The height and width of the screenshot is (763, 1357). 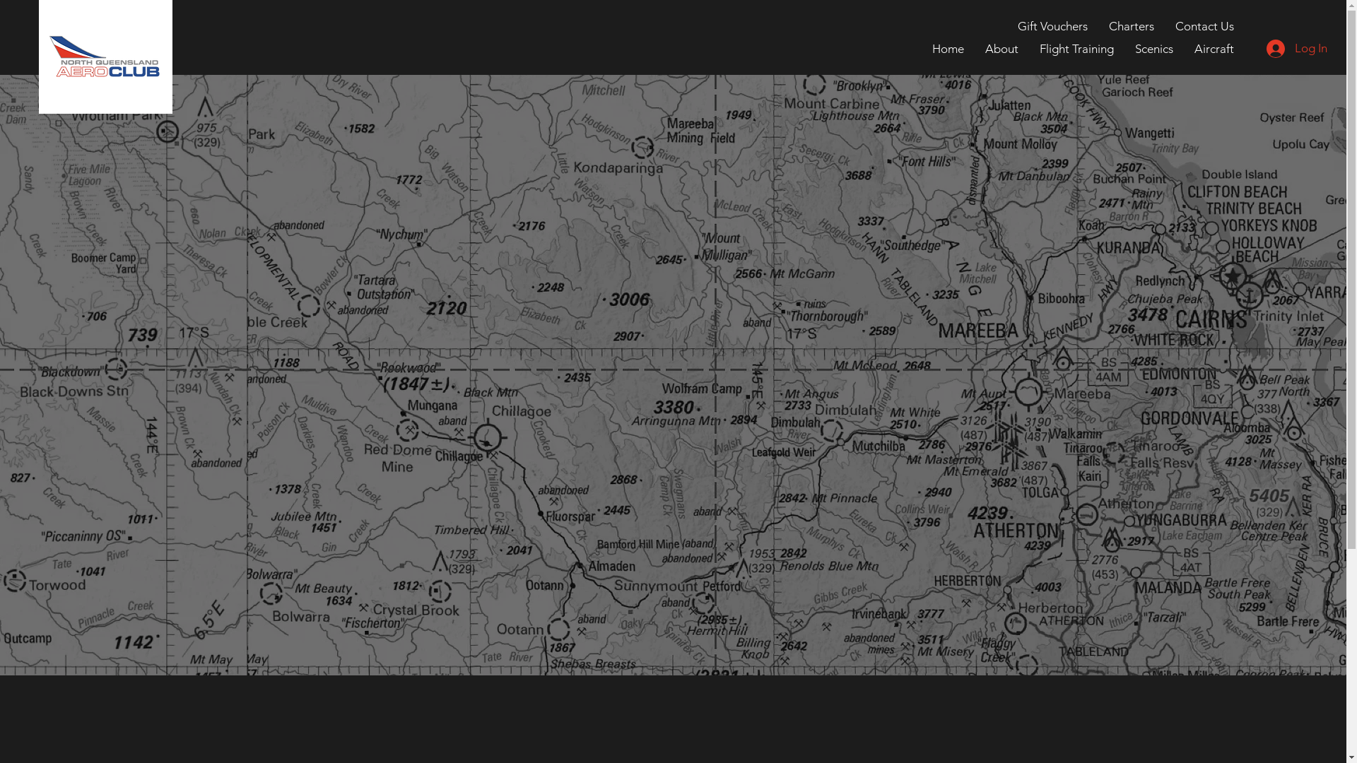 I want to click on Log In, so click(x=1292, y=49).